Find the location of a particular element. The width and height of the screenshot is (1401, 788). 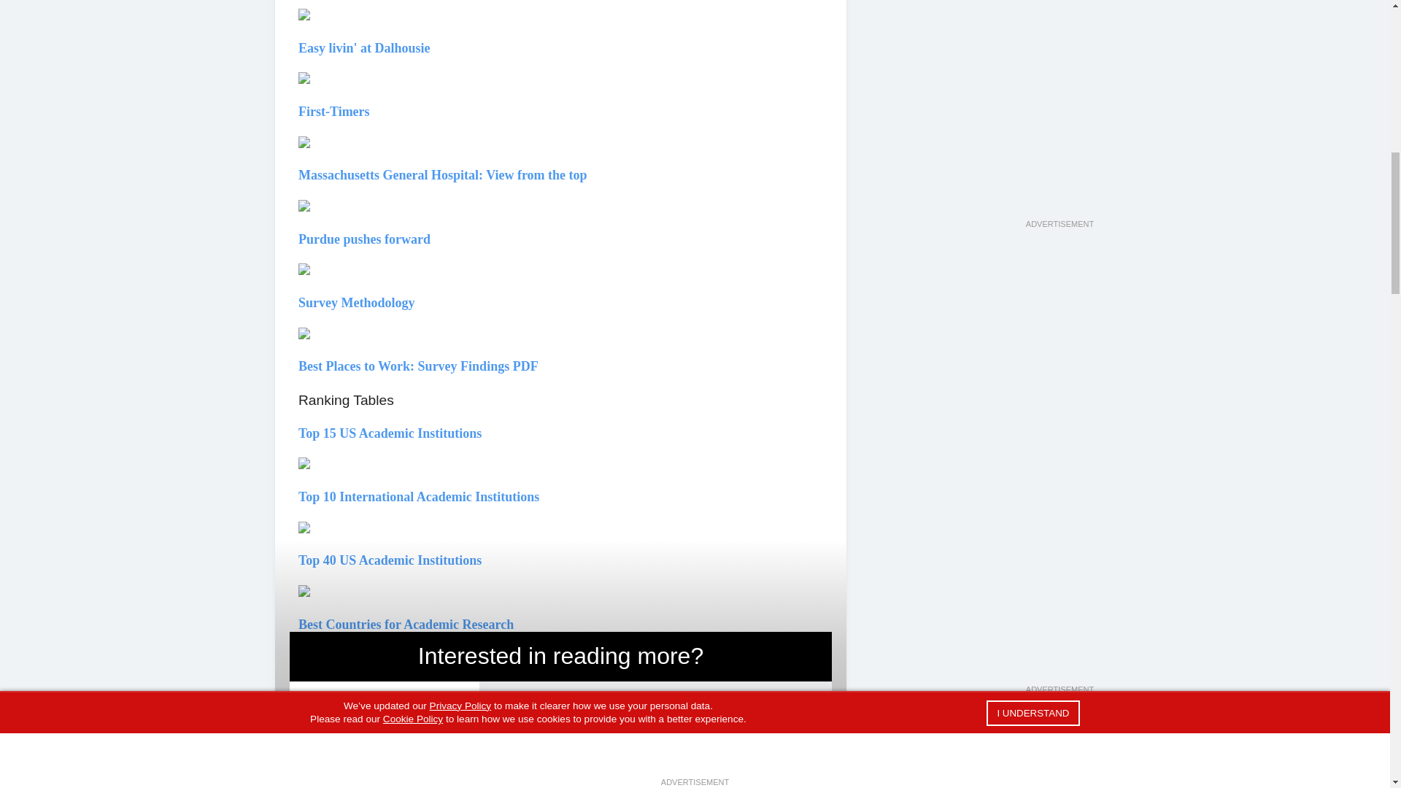

Magaizne Cover is located at coordinates (384, 760).